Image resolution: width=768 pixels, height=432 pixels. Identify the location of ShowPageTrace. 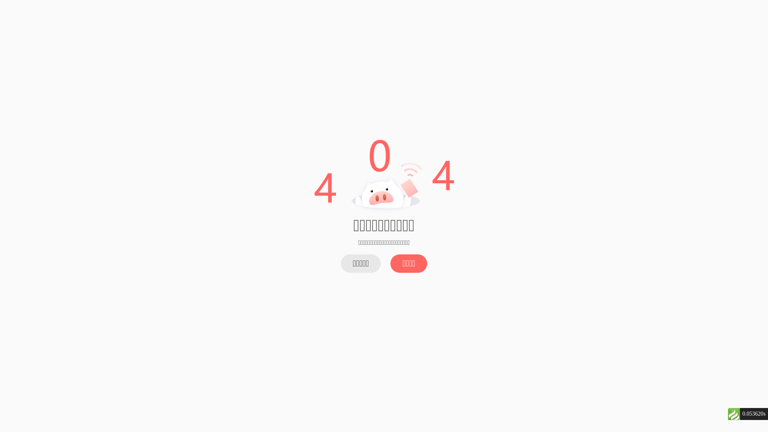
(734, 414).